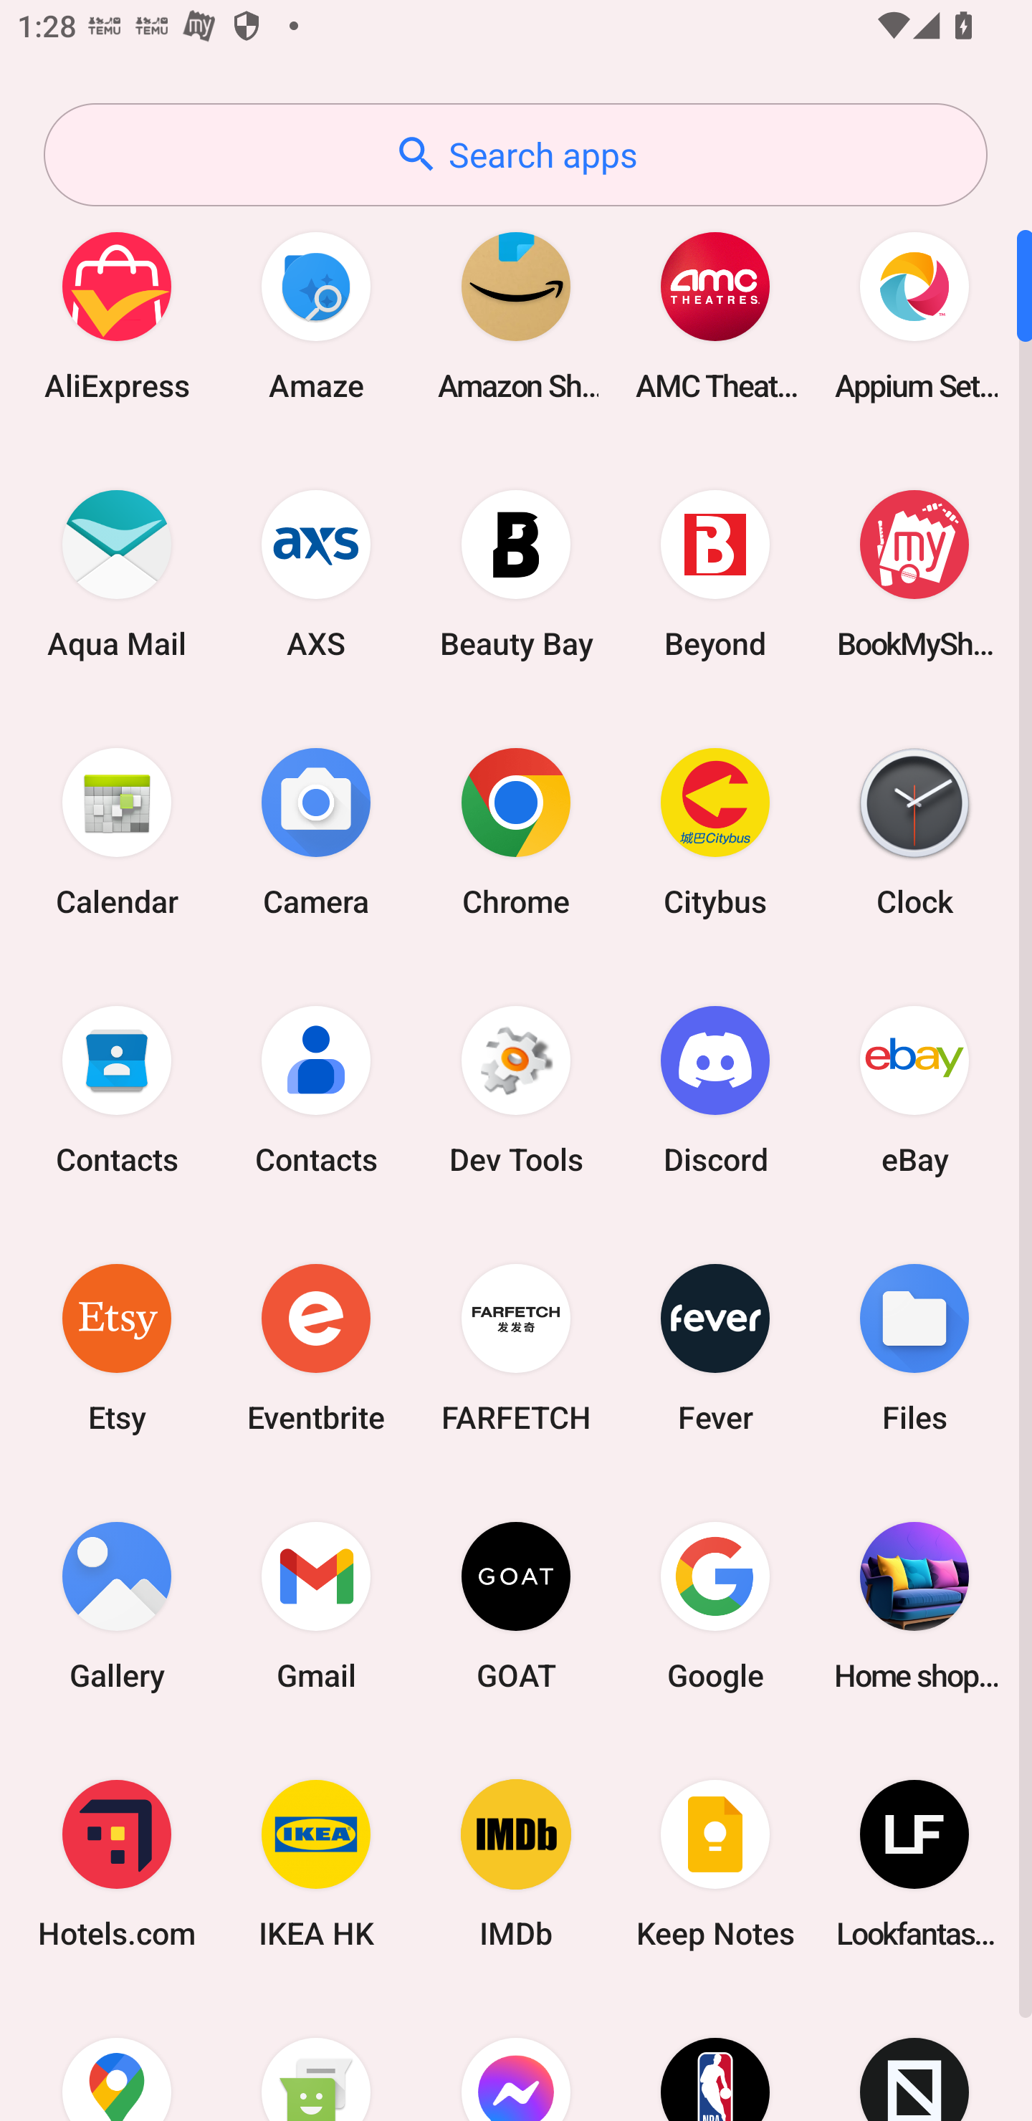 This screenshot has width=1032, height=2121. Describe the element at coordinates (117, 1089) in the screenshot. I see `Contacts` at that location.